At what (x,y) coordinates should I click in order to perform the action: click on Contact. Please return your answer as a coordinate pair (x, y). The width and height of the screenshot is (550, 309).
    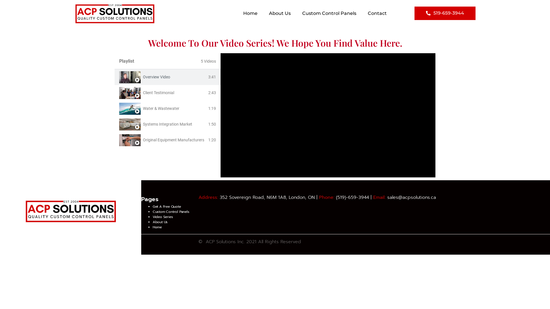
    Looking at the image, I should click on (377, 13).